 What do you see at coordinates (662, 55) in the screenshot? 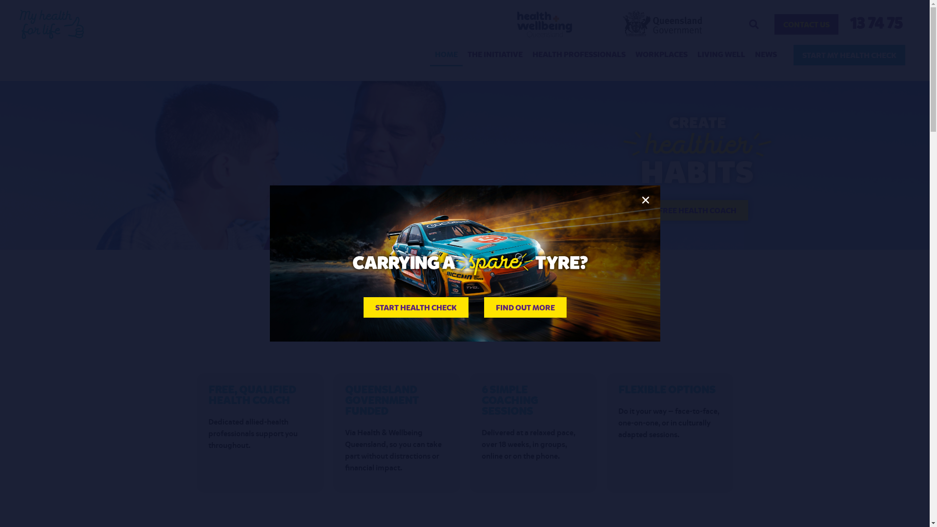
I see `WORKPLACES` at bounding box center [662, 55].